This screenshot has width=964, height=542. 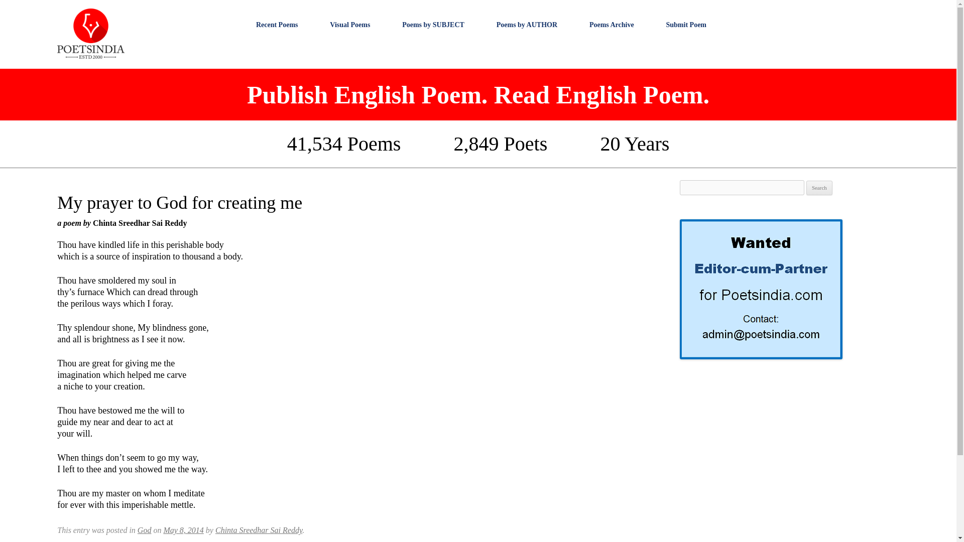 What do you see at coordinates (183, 530) in the screenshot?
I see `May 8, 2014` at bounding box center [183, 530].